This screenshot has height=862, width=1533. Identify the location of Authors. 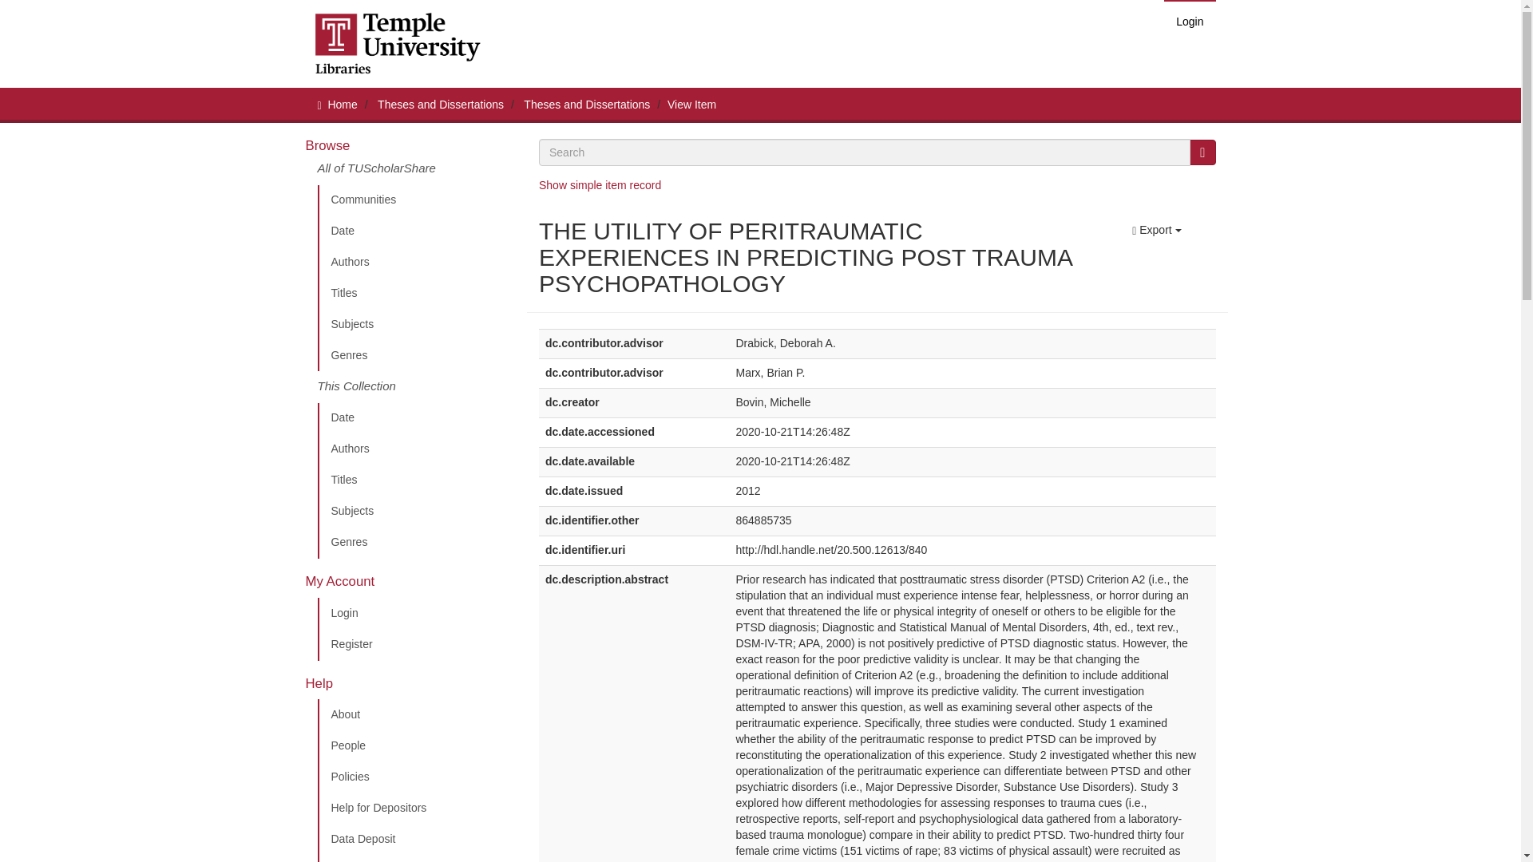
(416, 262).